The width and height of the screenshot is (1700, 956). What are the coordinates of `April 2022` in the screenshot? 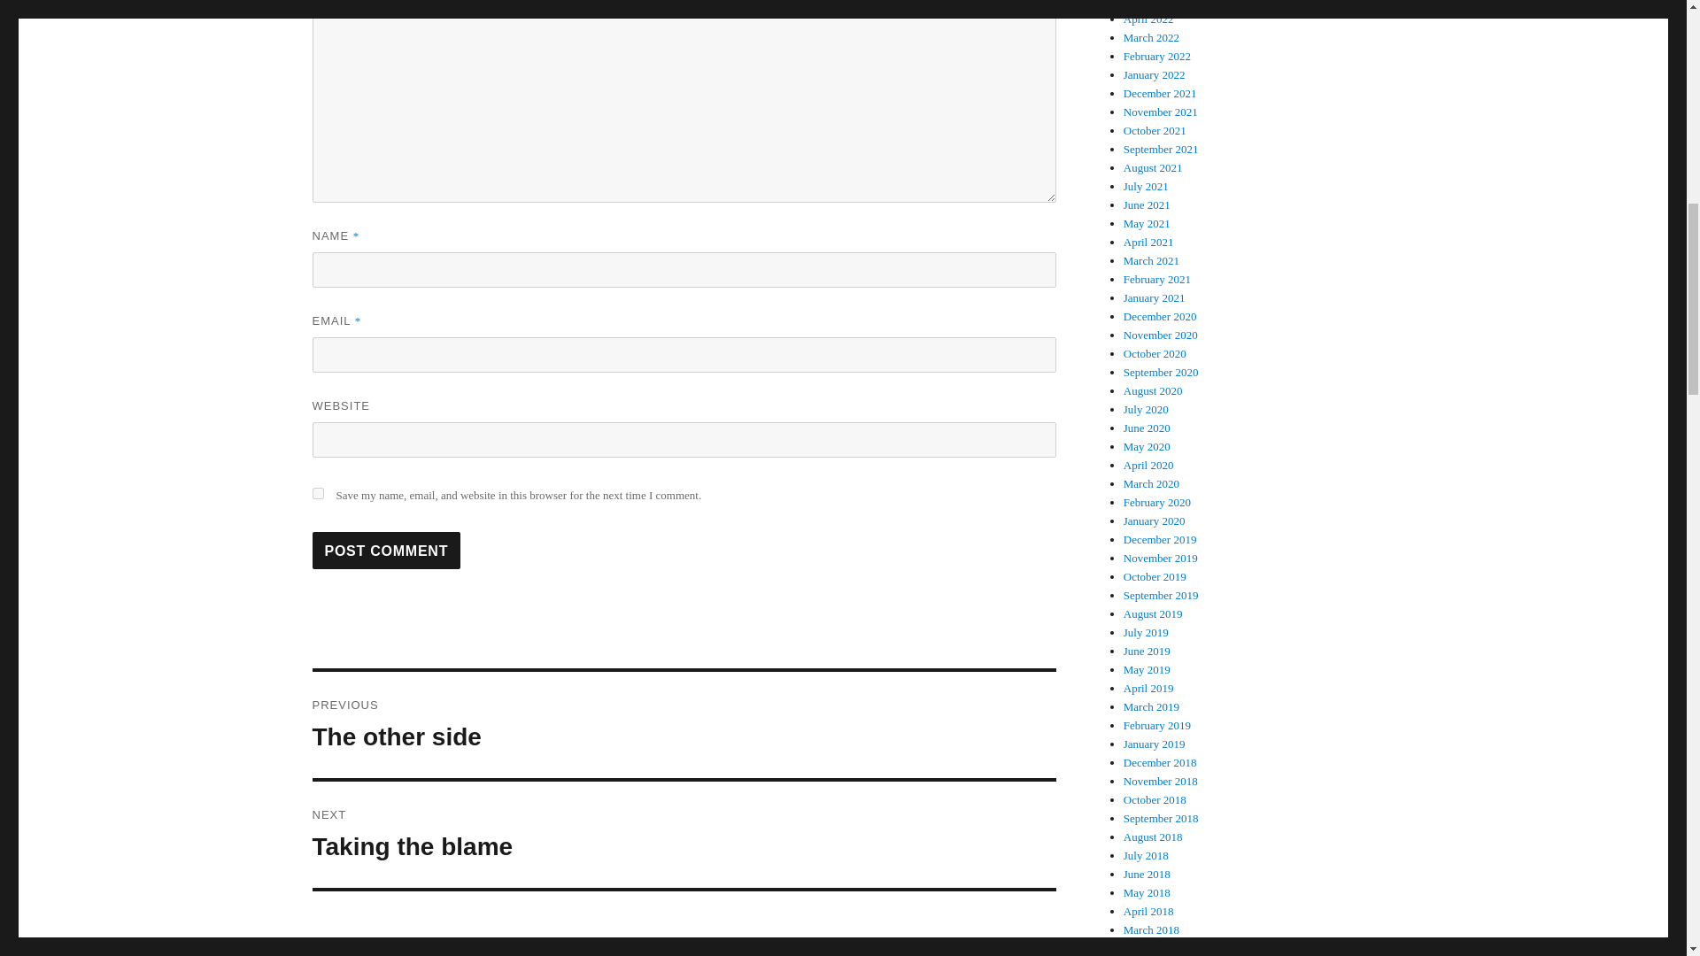 It's located at (1149, 19).